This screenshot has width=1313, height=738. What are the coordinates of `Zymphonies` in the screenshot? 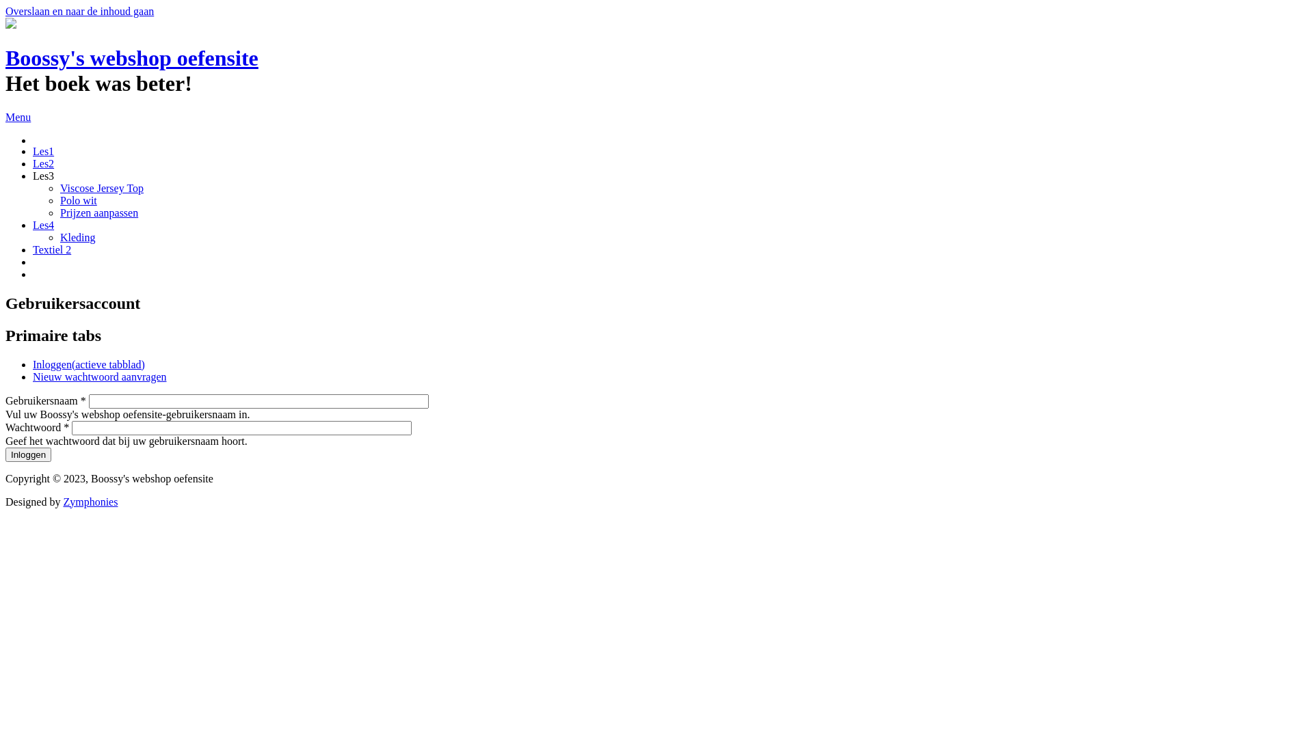 It's located at (90, 502).